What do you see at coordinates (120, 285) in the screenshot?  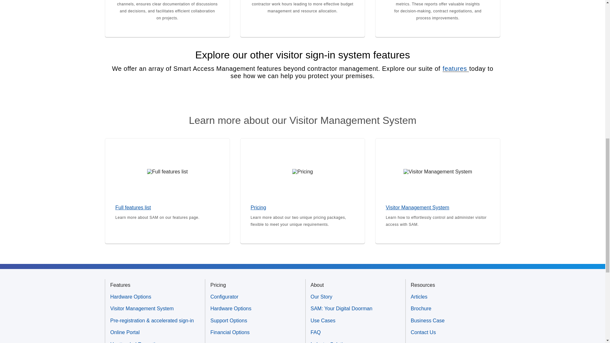 I see `Features` at bounding box center [120, 285].